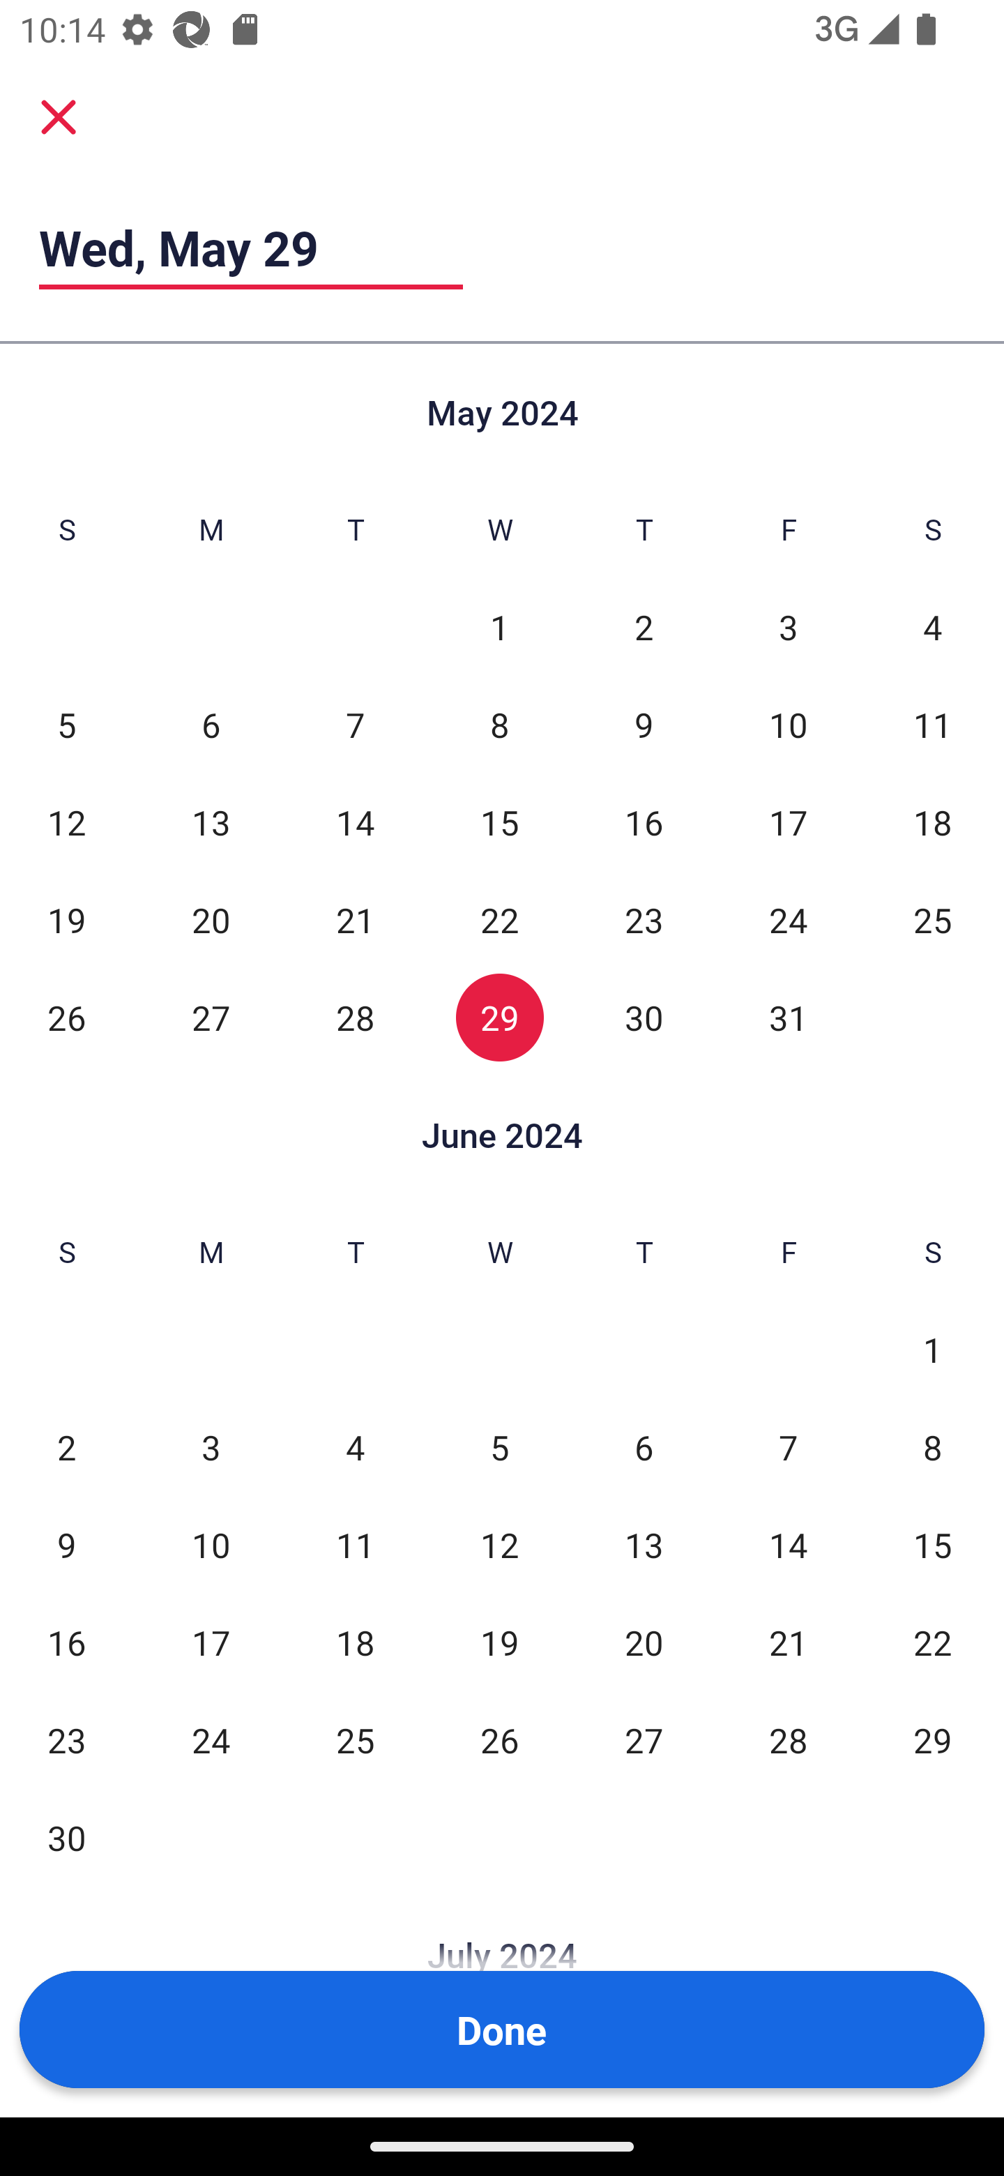  I want to click on 24 Fri, May 24, Not Selected, so click(788, 919).